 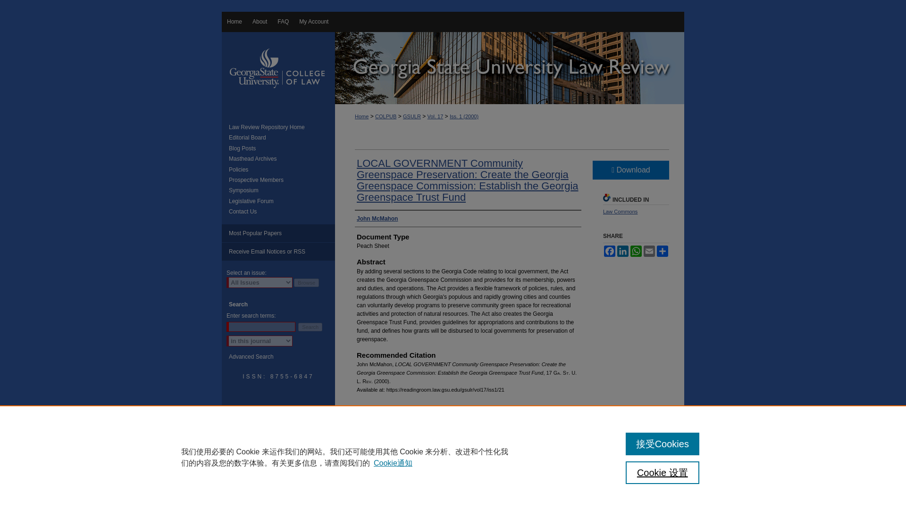 I want to click on Download, so click(x=630, y=170).